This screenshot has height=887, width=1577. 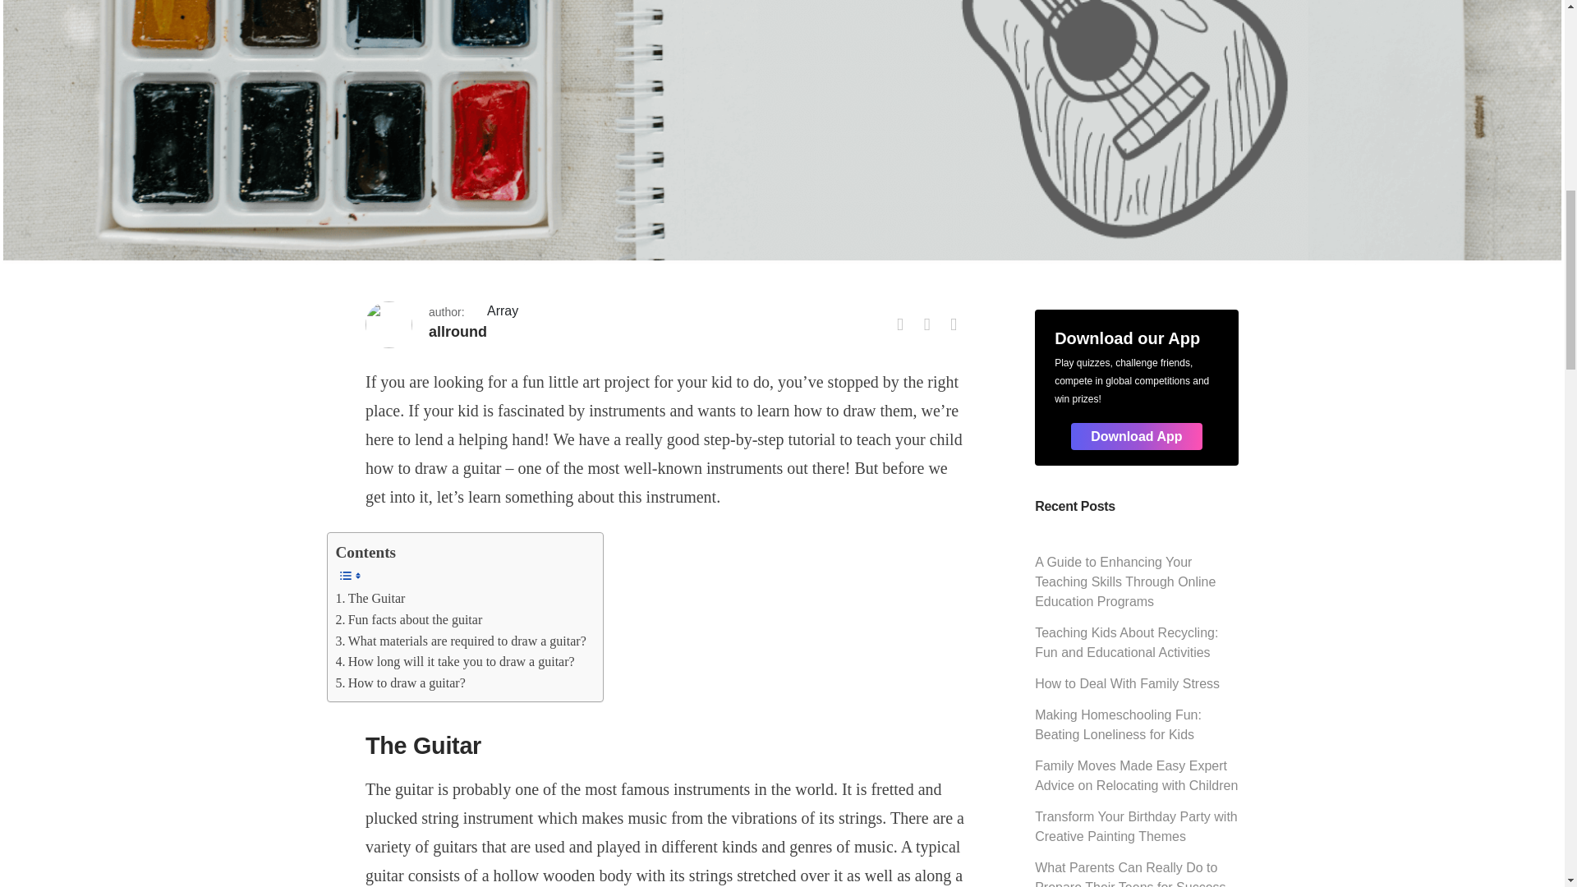 What do you see at coordinates (408, 619) in the screenshot?
I see `Fun facts about the guitar` at bounding box center [408, 619].